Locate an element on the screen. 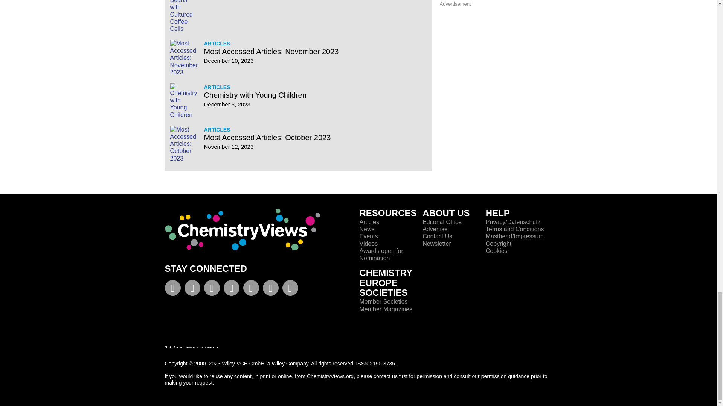 The height and width of the screenshot is (406, 723). YouTube is located at coordinates (212, 289).